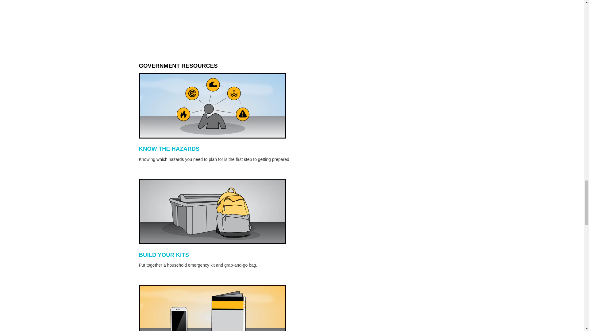  What do you see at coordinates (169, 149) in the screenshot?
I see `KNOW THE HAZARDS` at bounding box center [169, 149].